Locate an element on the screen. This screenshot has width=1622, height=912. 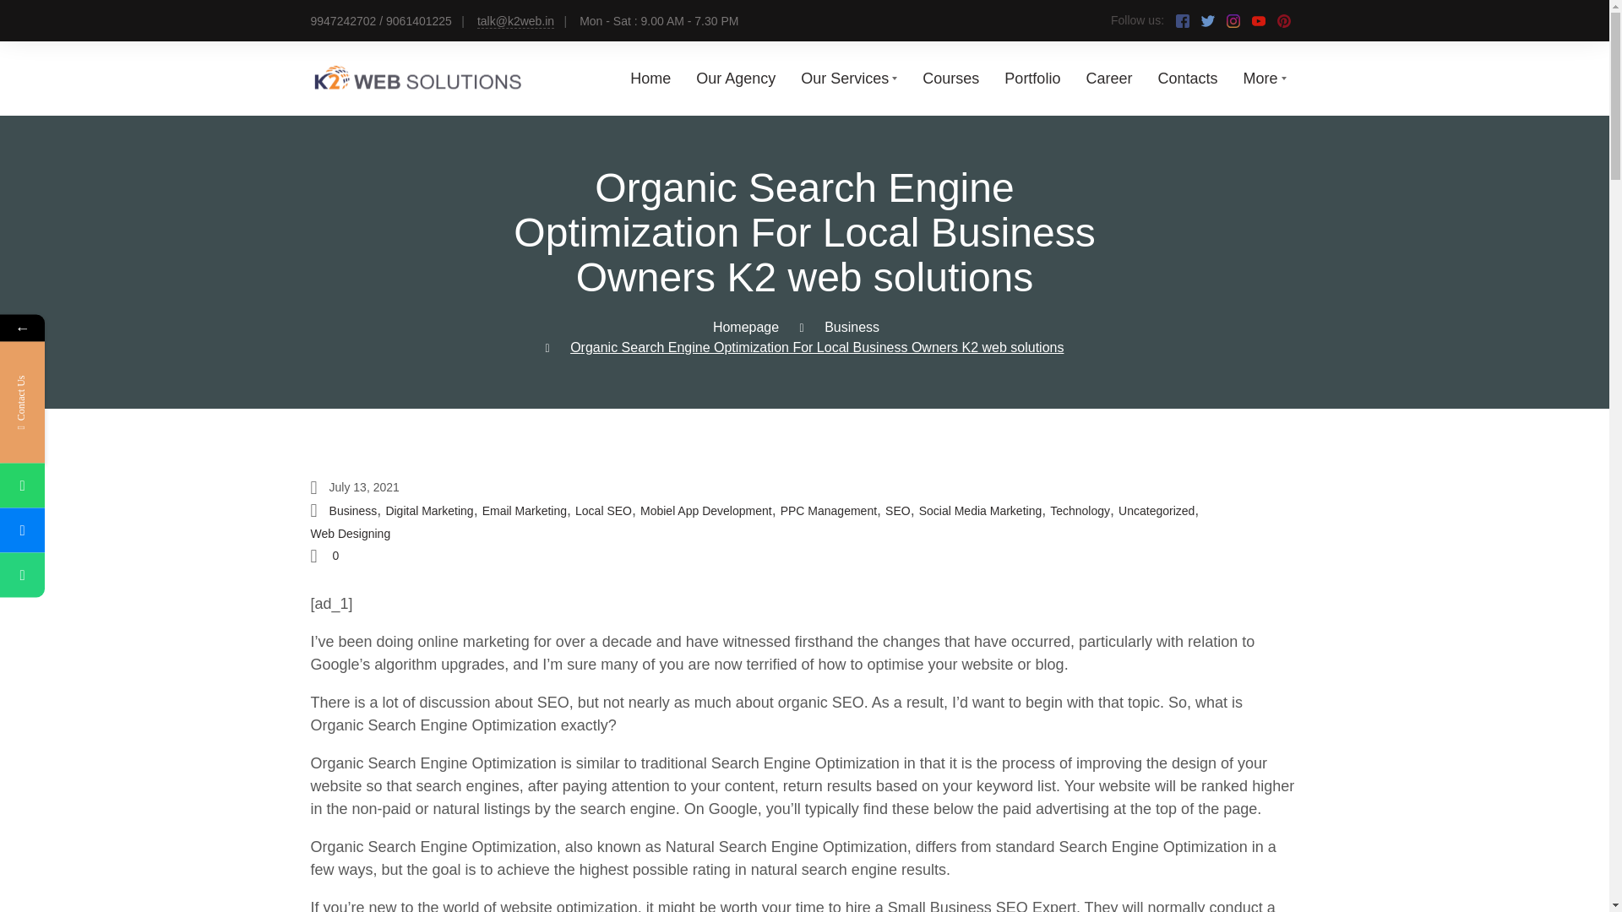
Home is located at coordinates (650, 78).